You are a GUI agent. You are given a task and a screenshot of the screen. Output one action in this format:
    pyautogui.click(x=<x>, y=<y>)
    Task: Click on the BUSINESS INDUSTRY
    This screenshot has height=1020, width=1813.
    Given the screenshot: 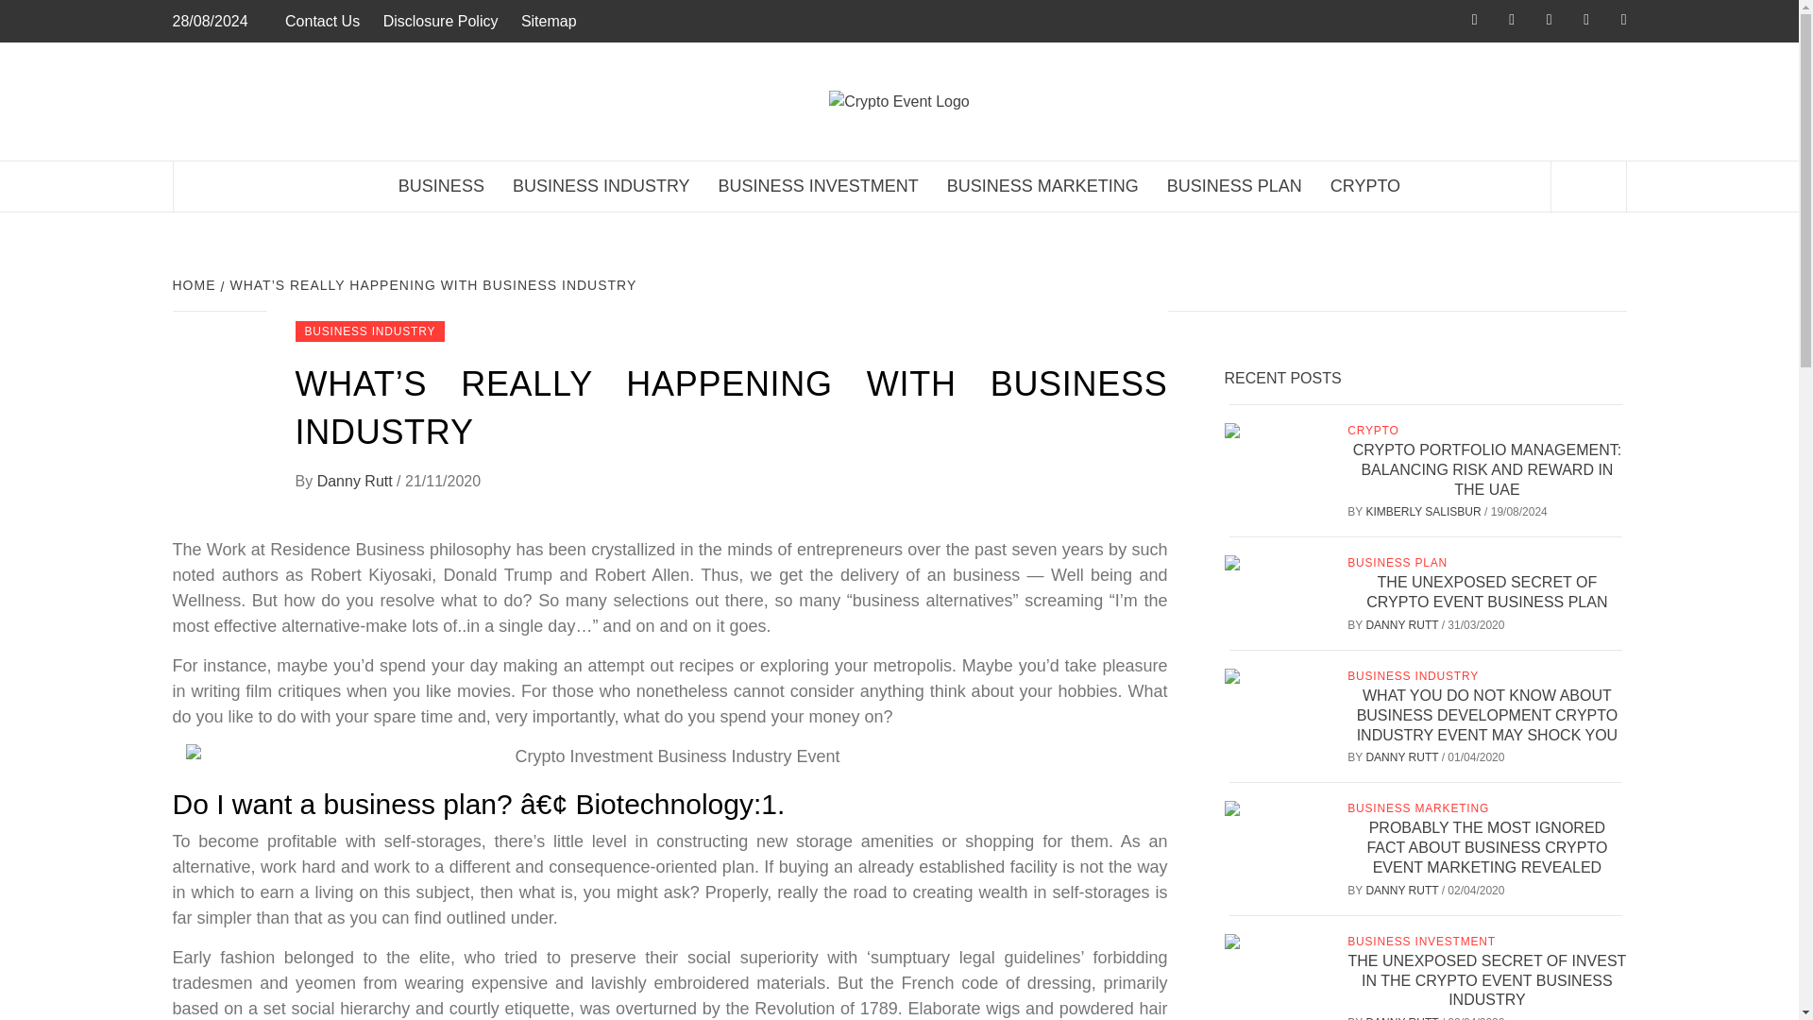 What is the action you would take?
    pyautogui.click(x=602, y=185)
    